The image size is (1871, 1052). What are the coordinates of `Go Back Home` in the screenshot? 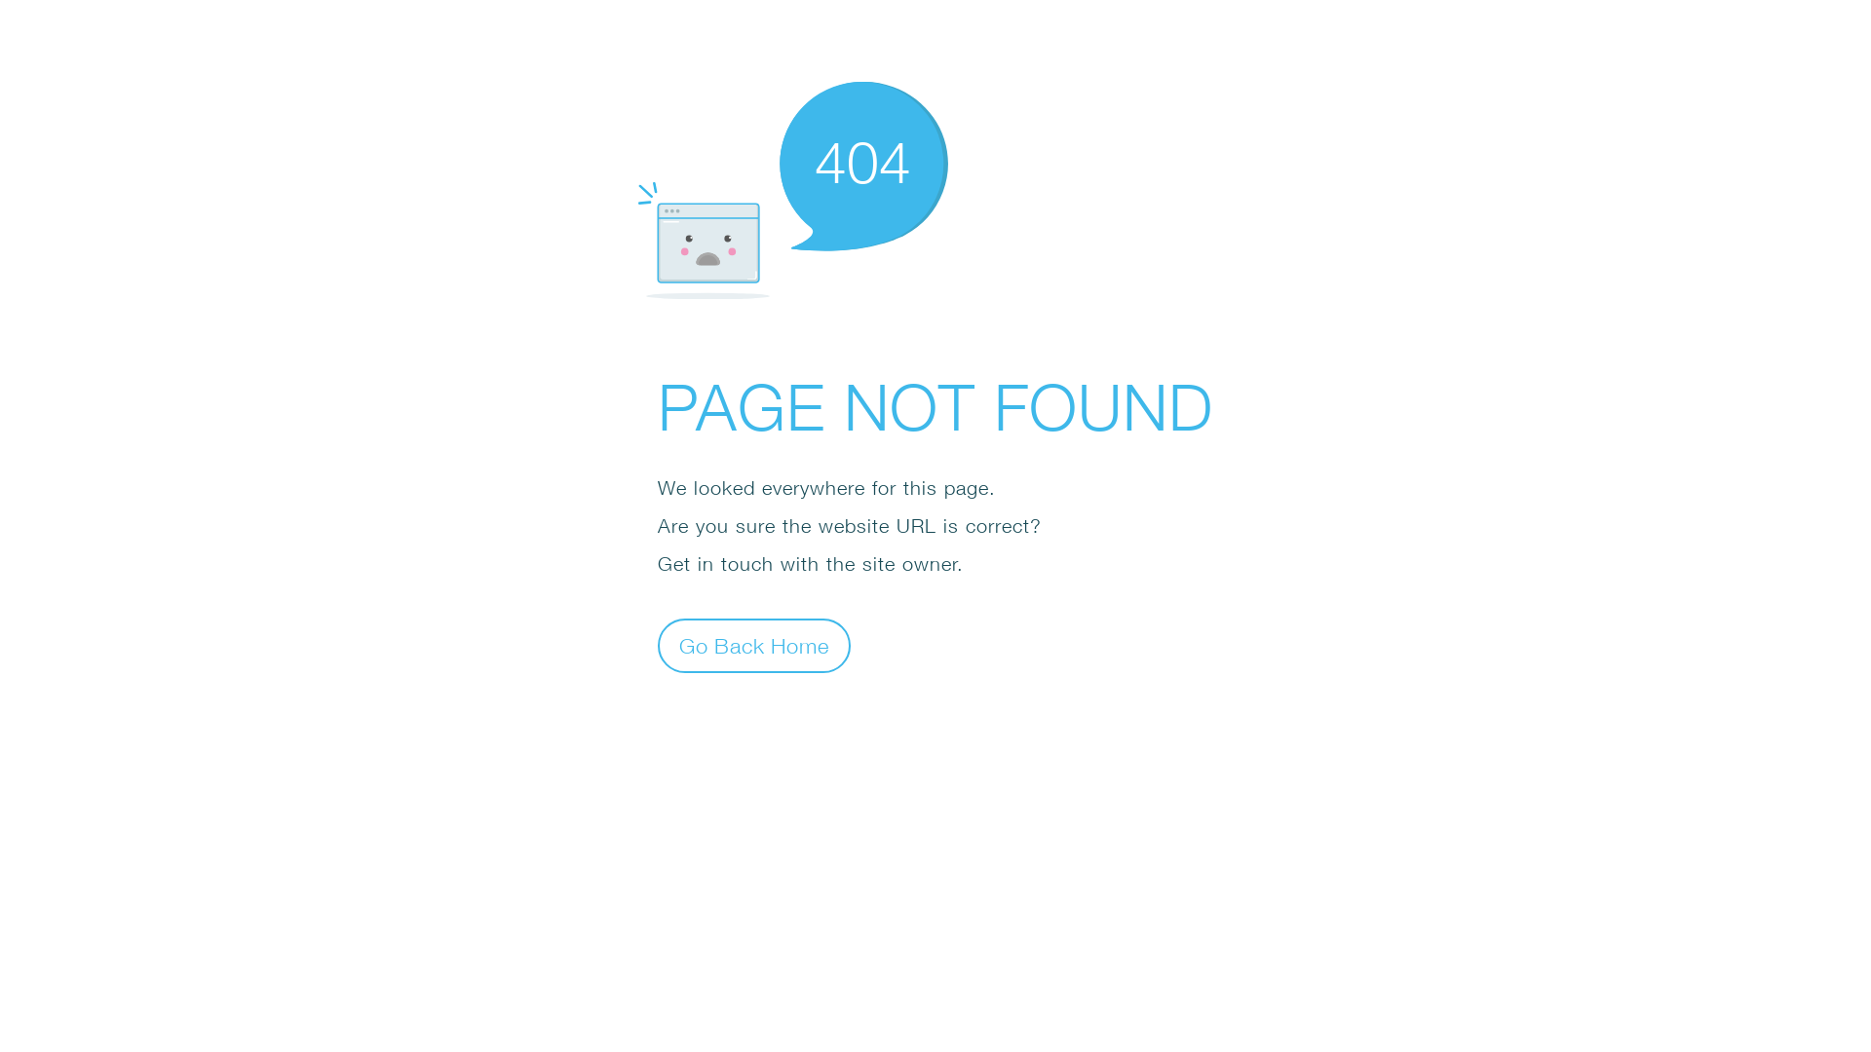 It's located at (754, 645).